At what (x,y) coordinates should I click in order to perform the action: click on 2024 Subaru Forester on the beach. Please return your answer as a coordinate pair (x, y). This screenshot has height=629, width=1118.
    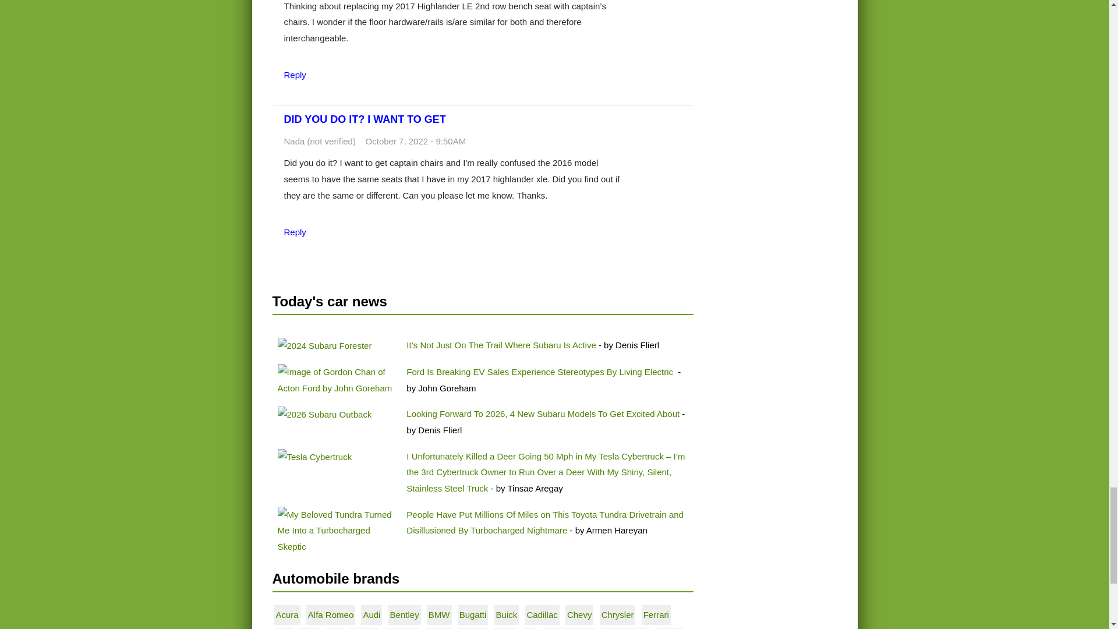
    Looking at the image, I should click on (324, 346).